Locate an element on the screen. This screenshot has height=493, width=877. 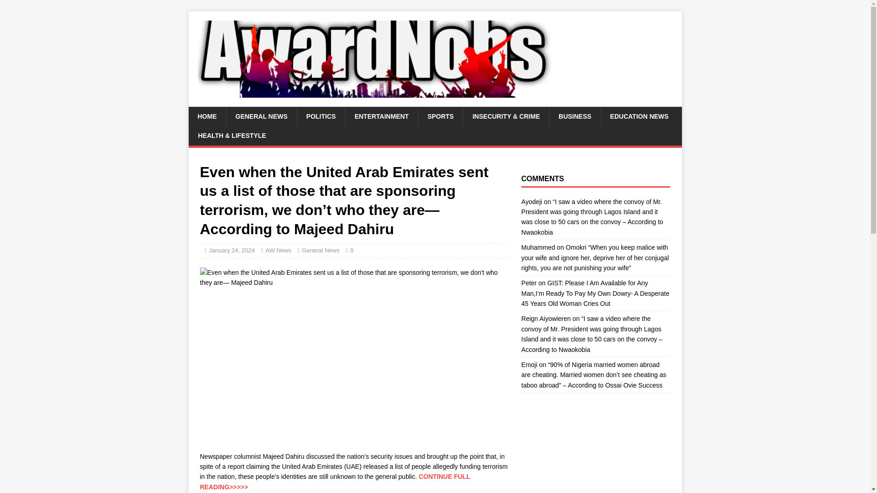
GENERAL NEWS is located at coordinates (260, 116).